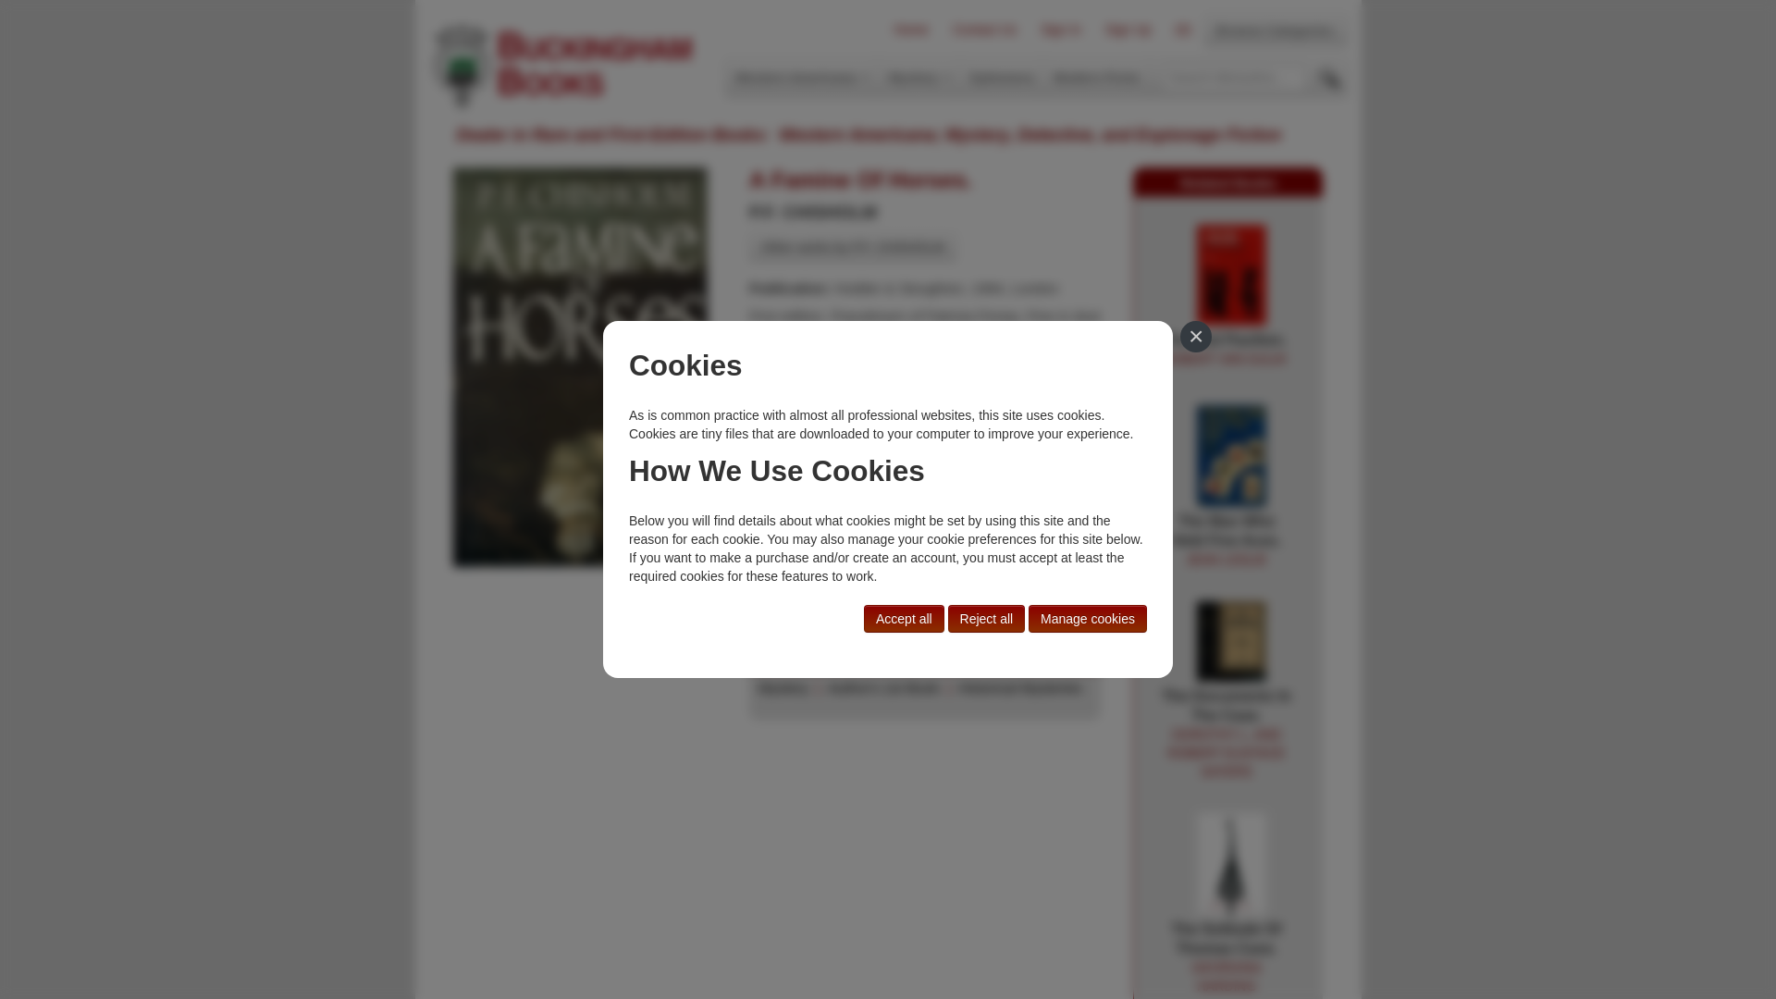  Describe the element at coordinates (984, 30) in the screenshot. I see `The Solitude Of Thomas Cave. GEORGINA HARDING` at that location.